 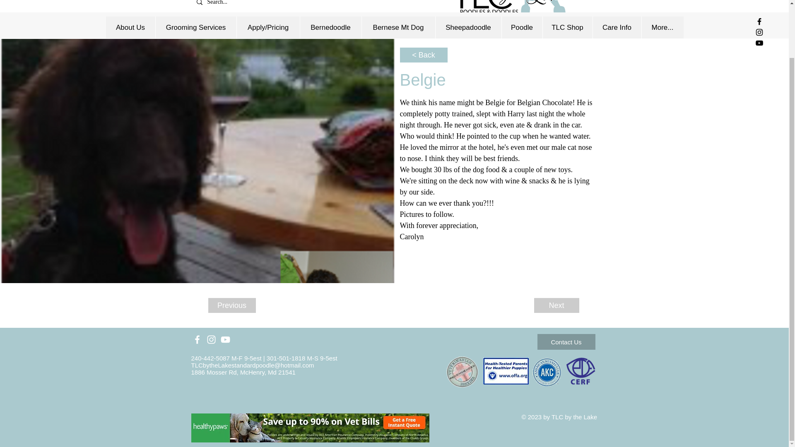 What do you see at coordinates (330, 27) in the screenshot?
I see `Bernedoodle` at bounding box center [330, 27].